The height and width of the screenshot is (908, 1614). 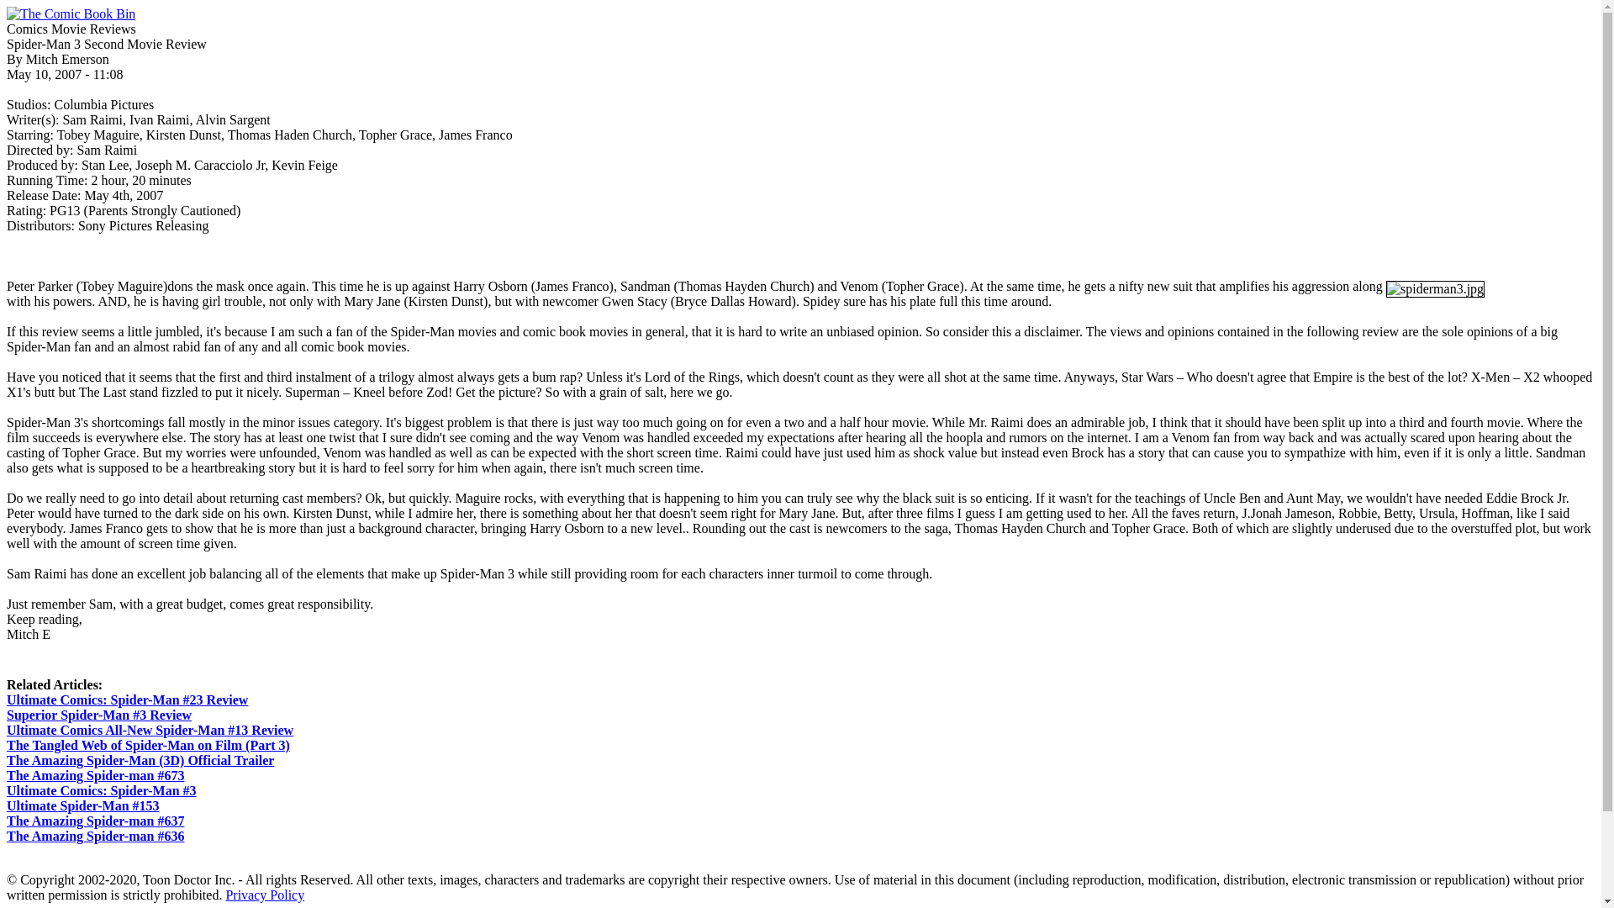 I want to click on Privacy Policy, so click(x=265, y=895).